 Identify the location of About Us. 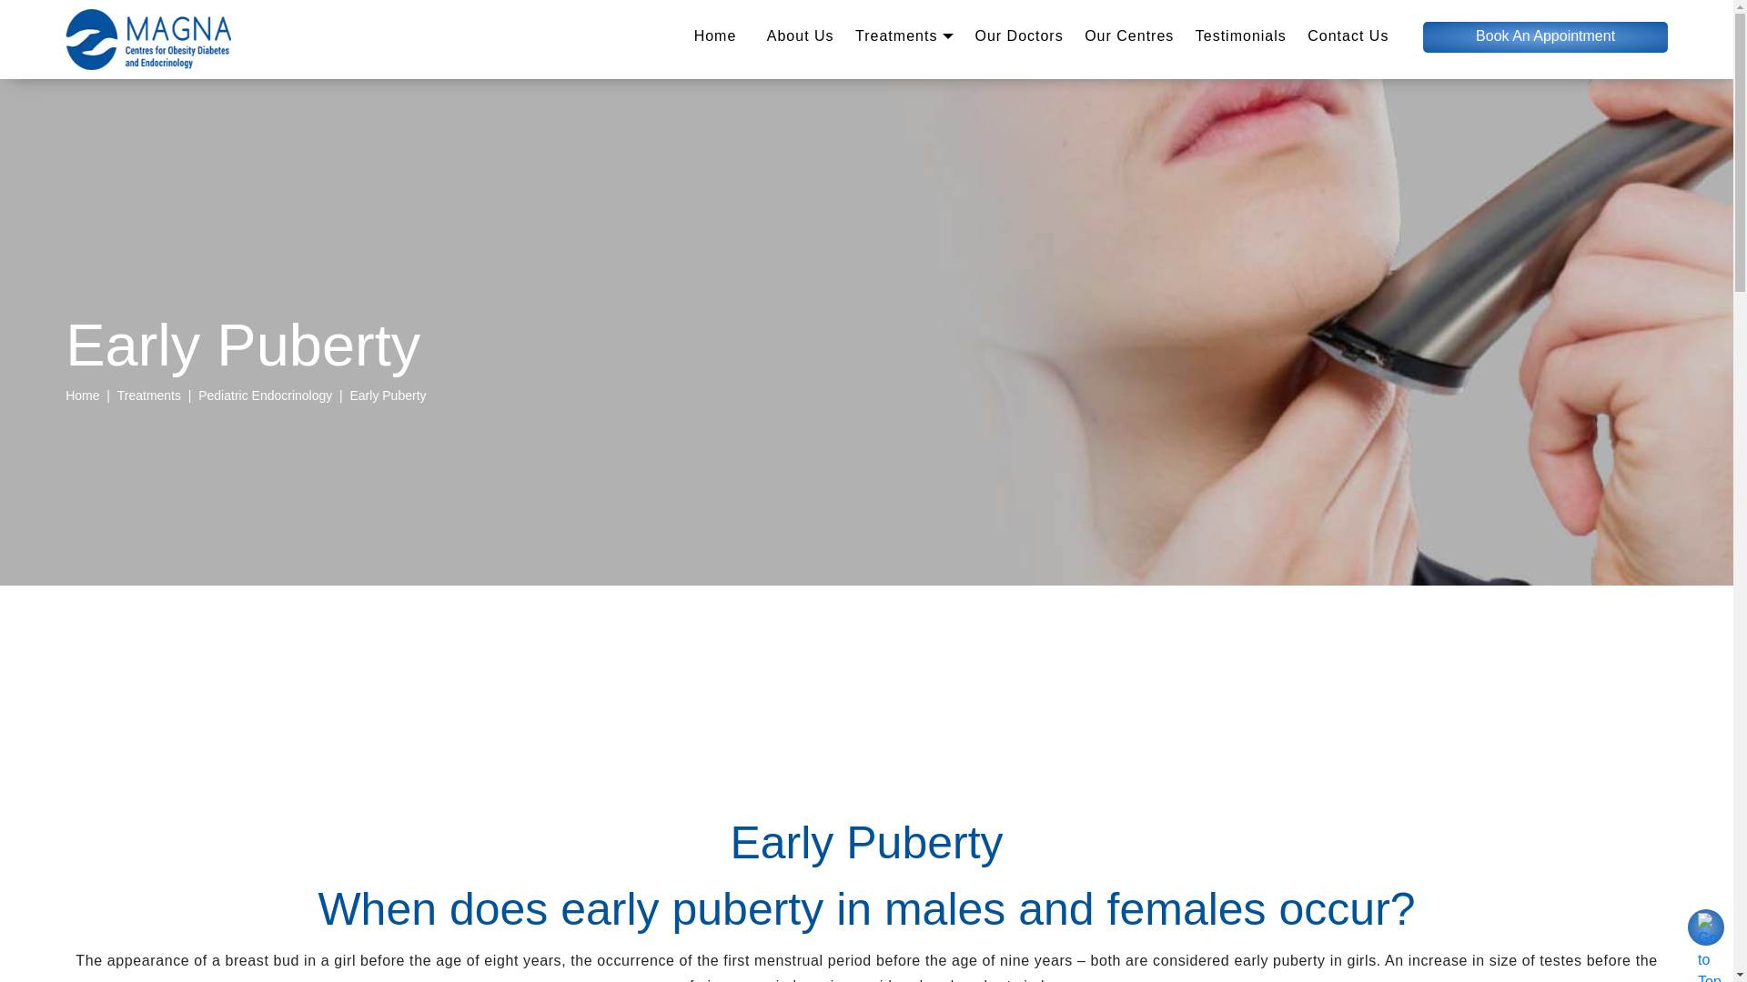
(801, 44).